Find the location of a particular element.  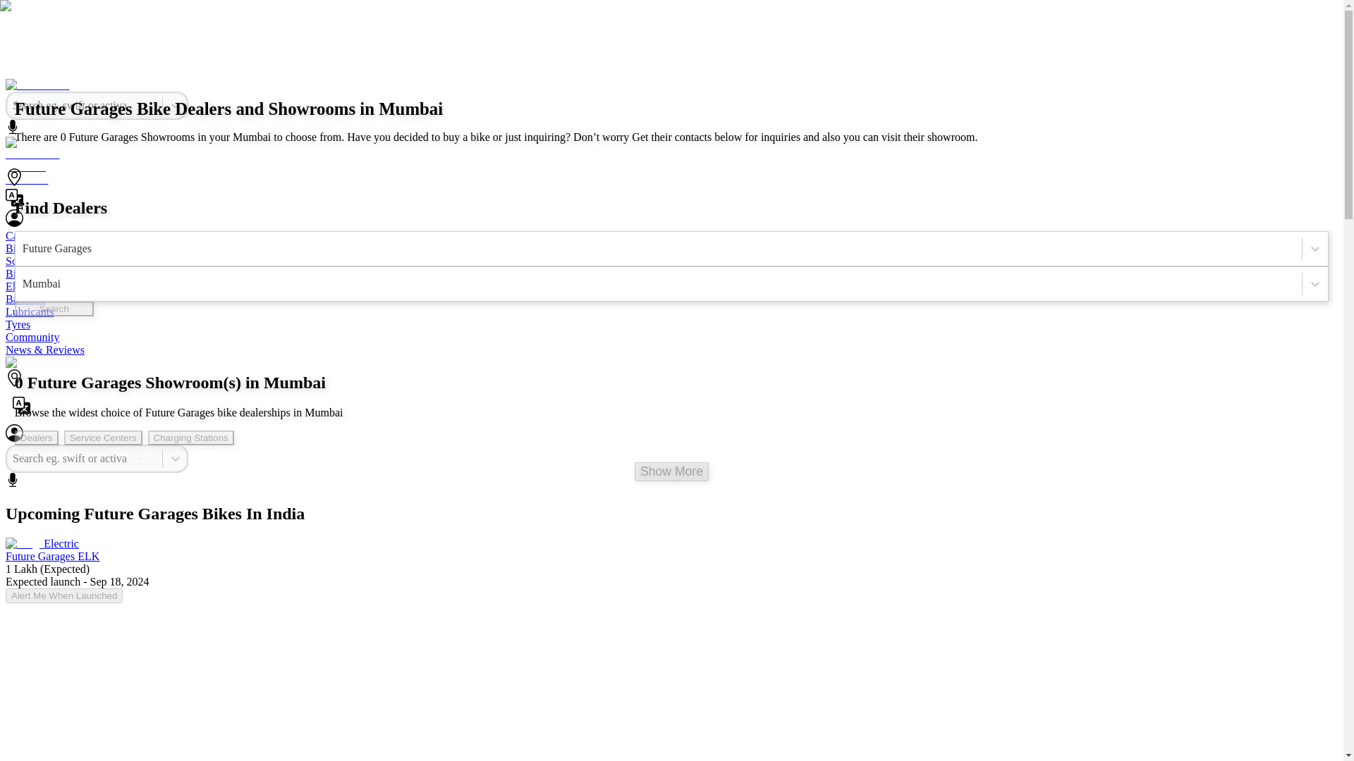

Future Garages ELK bike is located at coordinates (52, 556).